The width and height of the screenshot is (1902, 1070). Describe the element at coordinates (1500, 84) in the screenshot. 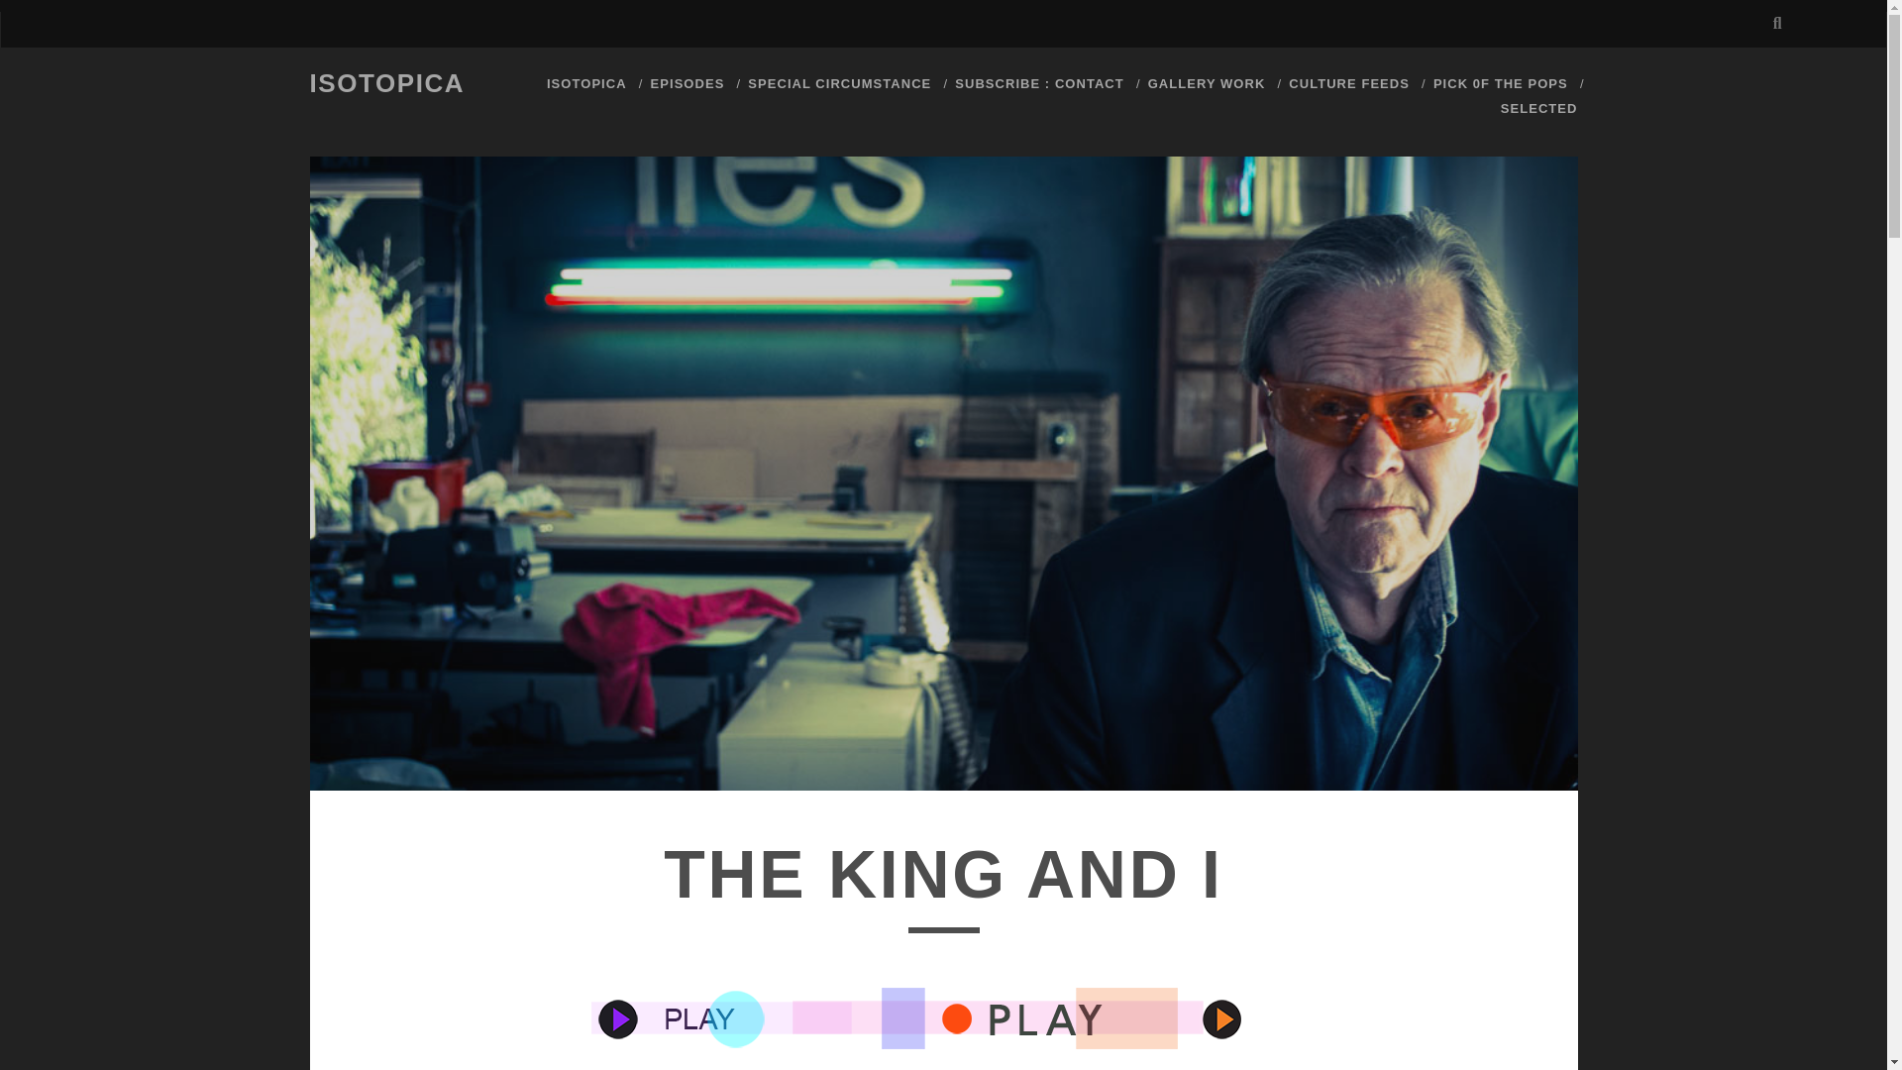

I see `PICK 0F THE POPS` at that location.